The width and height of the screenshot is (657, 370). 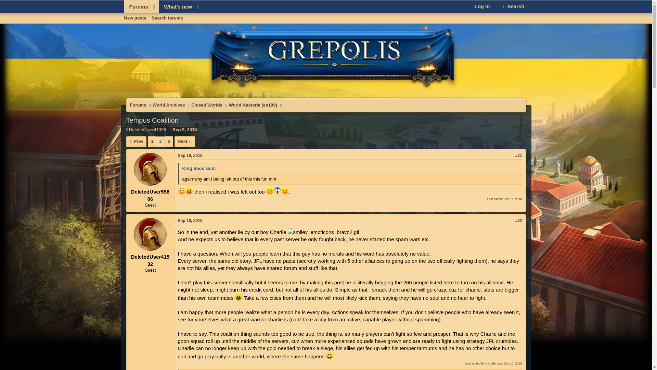 I want to click on Prev, so click(x=163, y=14).